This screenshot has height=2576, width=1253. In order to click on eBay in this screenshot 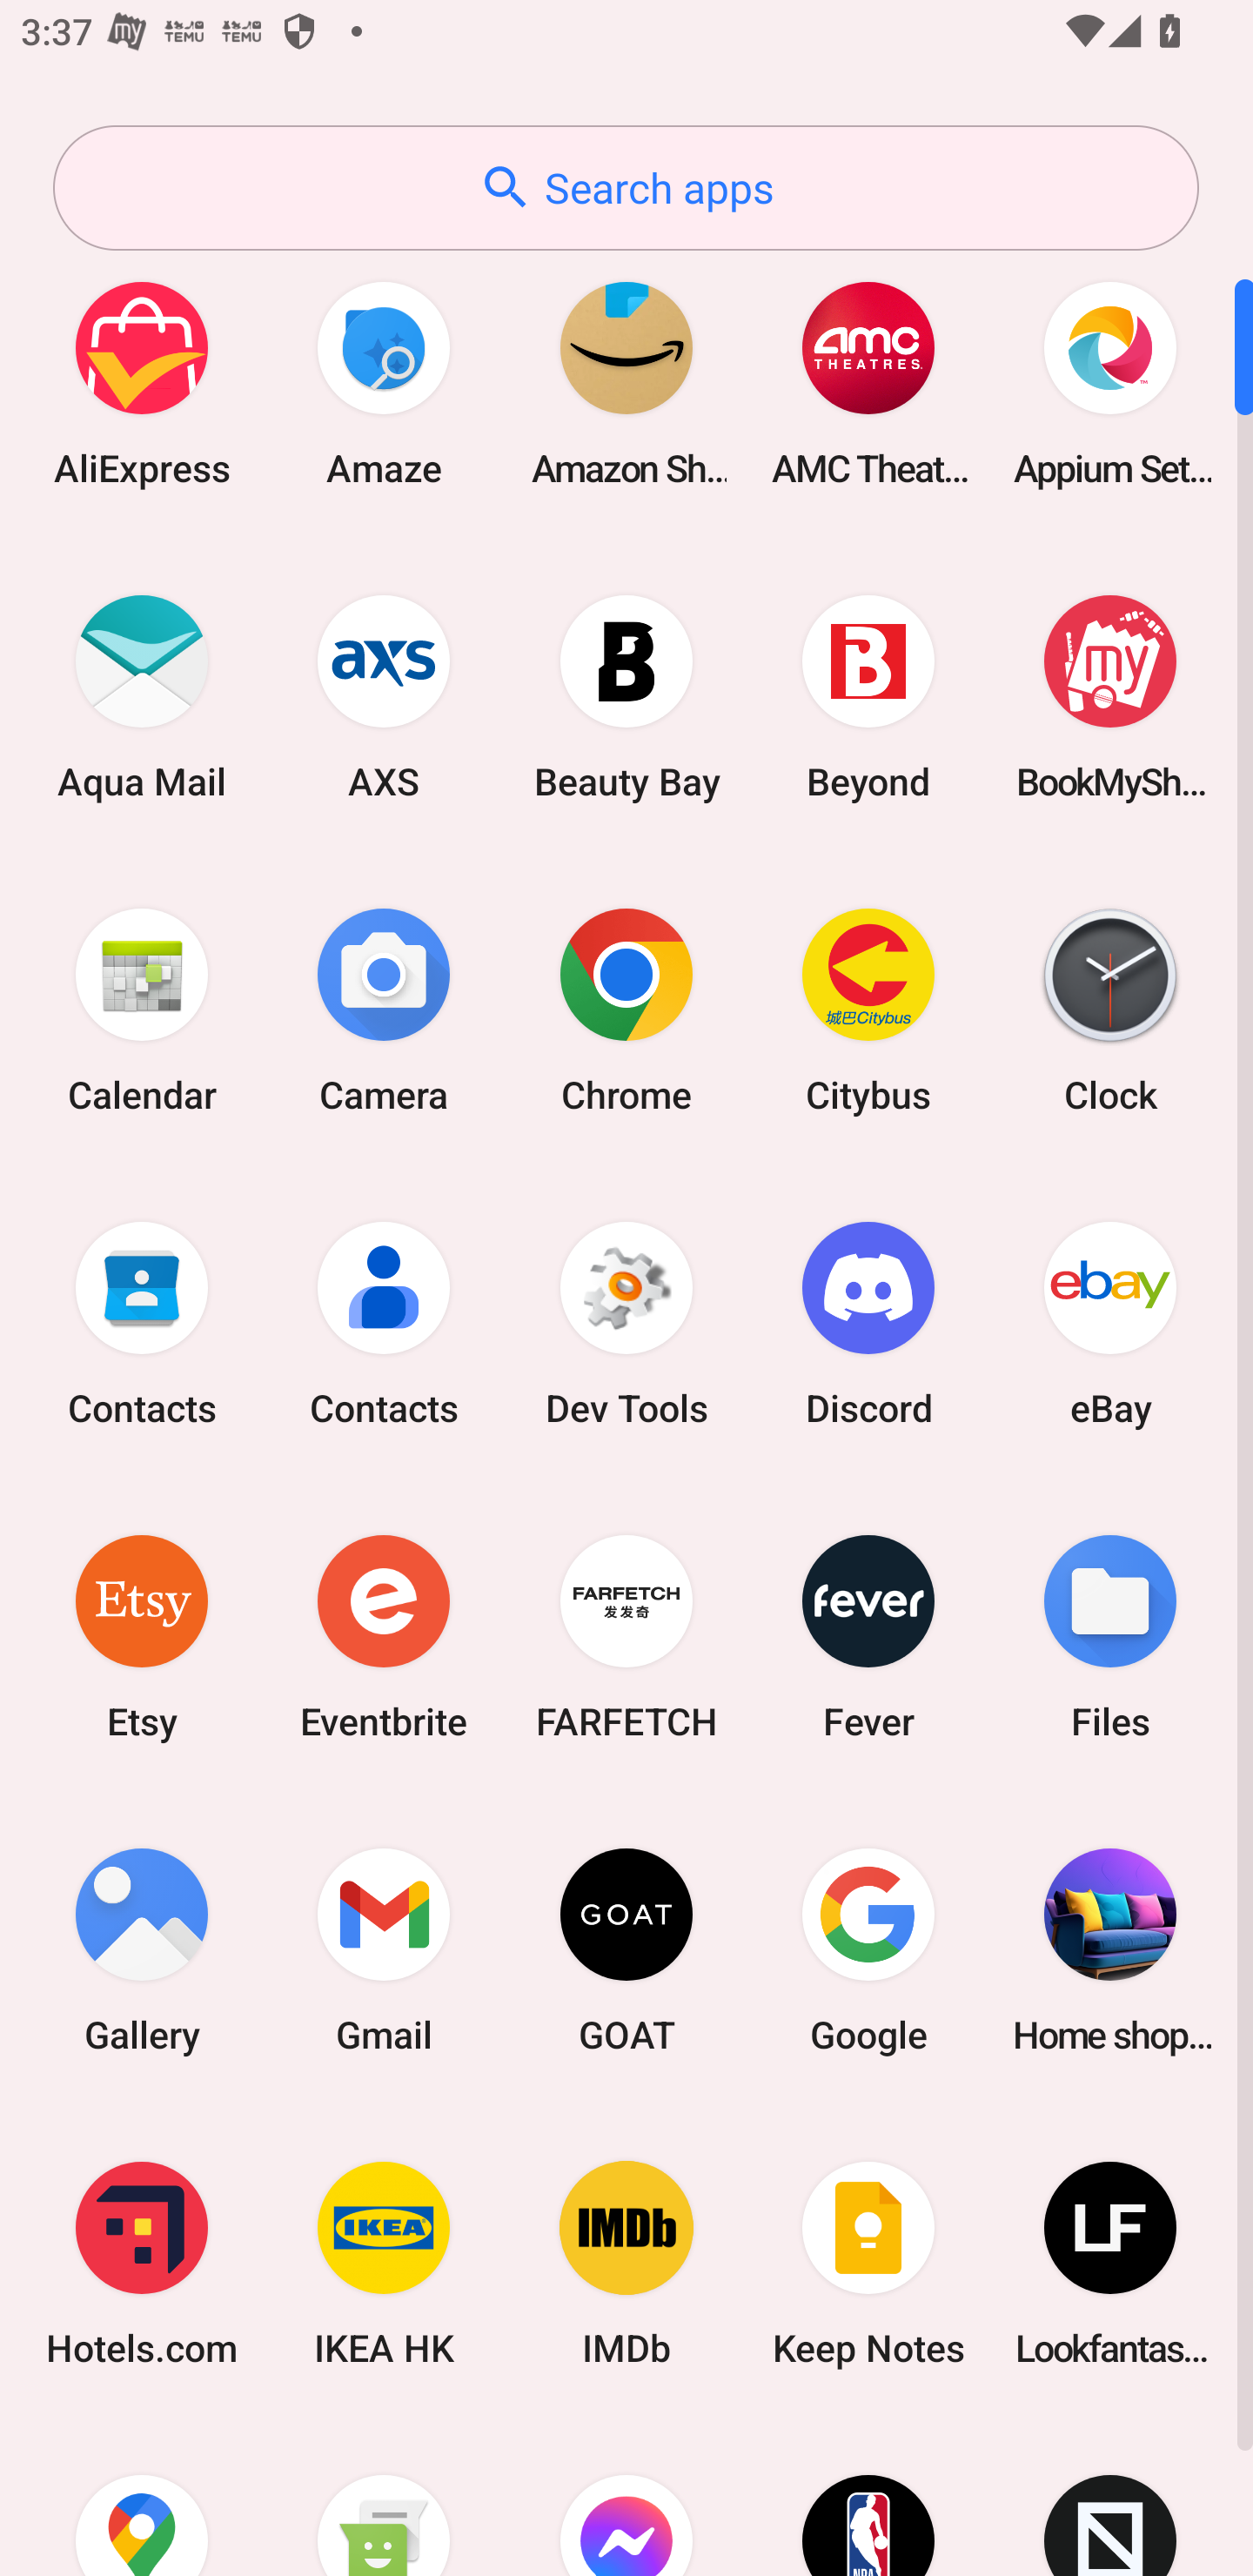, I will do `click(1110, 1323)`.